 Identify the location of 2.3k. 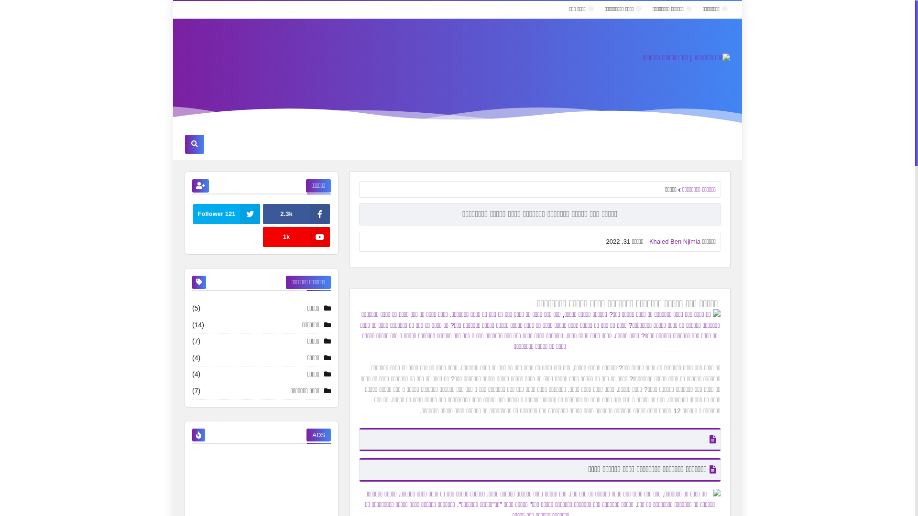
(296, 215).